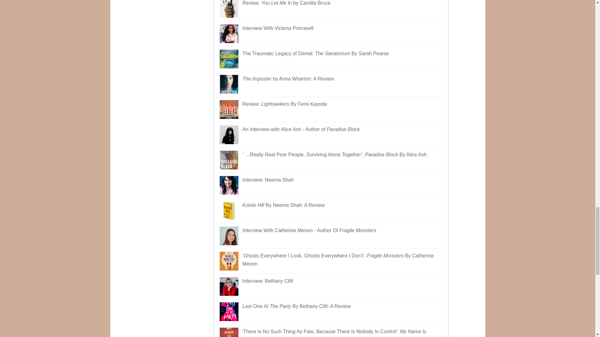 The image size is (600, 337). I want to click on Interview With Victoria Princewill, so click(331, 34).